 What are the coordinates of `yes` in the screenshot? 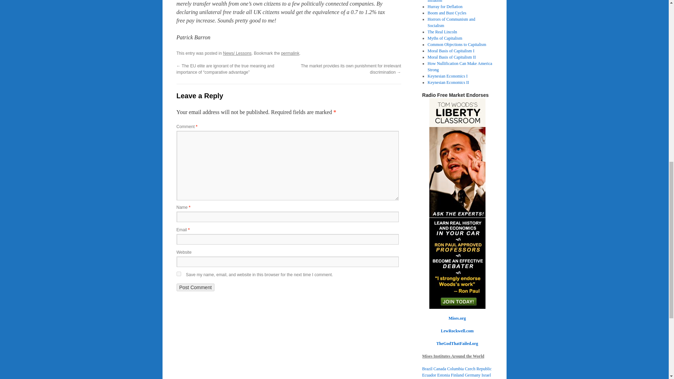 It's located at (178, 274).